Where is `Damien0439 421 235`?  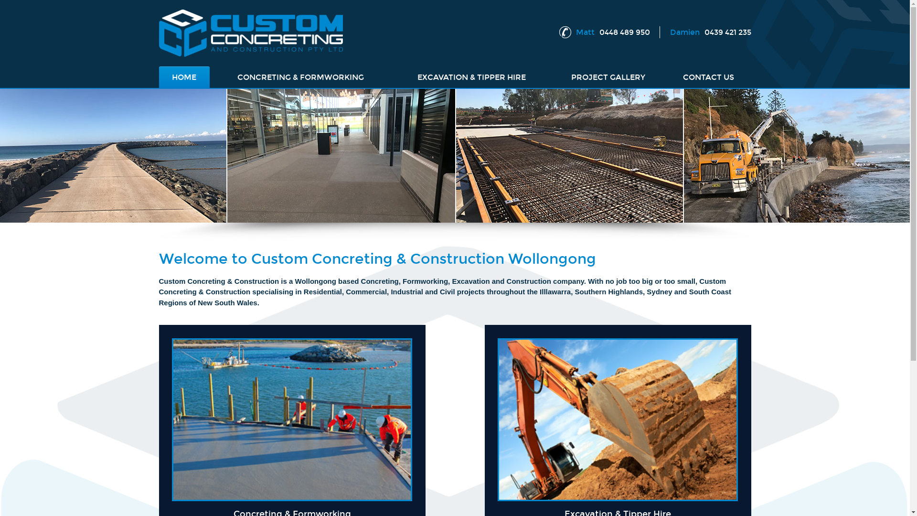
Damien0439 421 235 is located at coordinates (710, 32).